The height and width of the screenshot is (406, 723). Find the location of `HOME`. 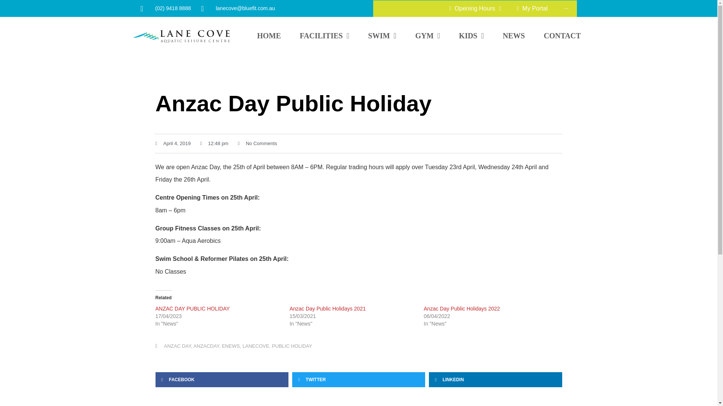

HOME is located at coordinates (269, 35).